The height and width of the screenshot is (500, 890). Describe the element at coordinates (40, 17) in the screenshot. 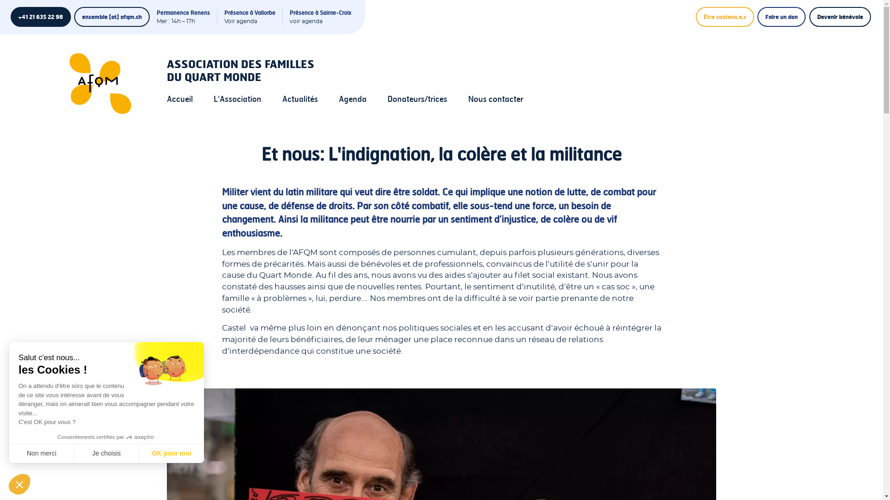

I see `+41 21 635 22 98` at that location.